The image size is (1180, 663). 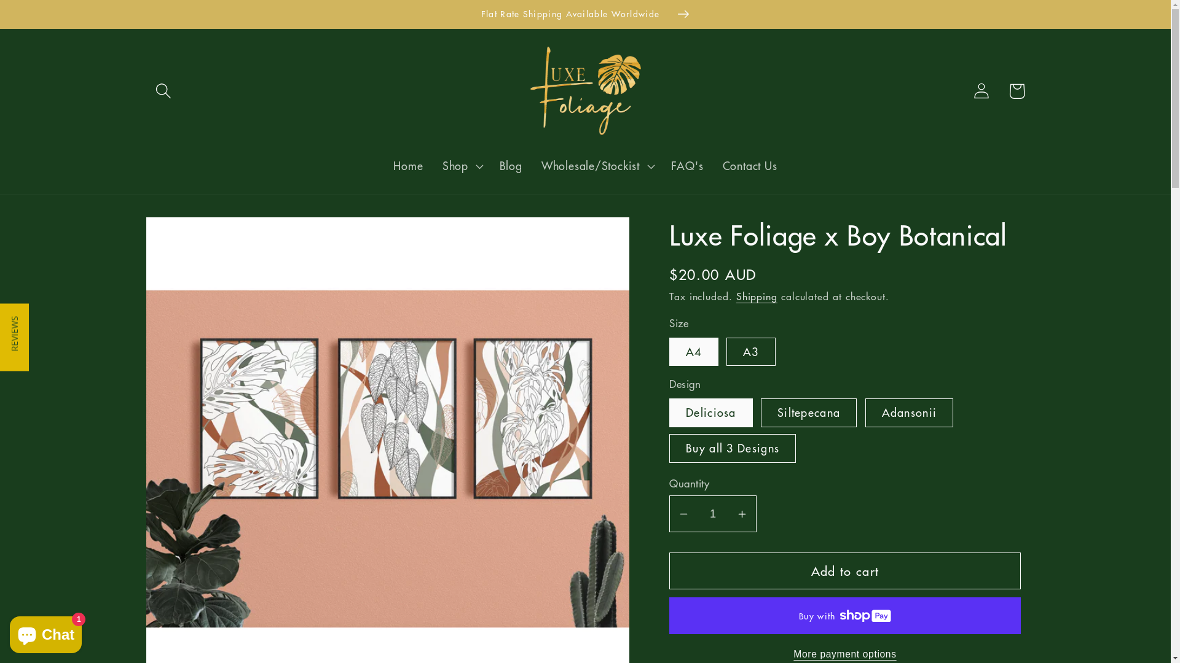 What do you see at coordinates (757, 296) in the screenshot?
I see `Shipping` at bounding box center [757, 296].